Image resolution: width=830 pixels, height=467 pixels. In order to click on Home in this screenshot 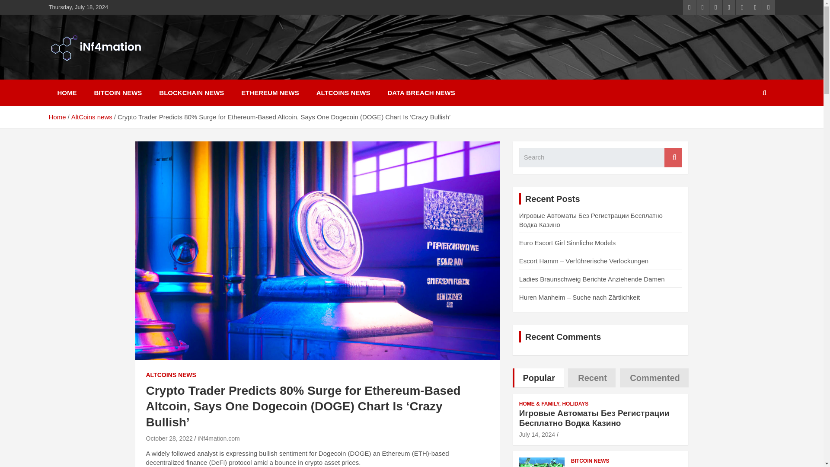, I will do `click(57, 117)`.